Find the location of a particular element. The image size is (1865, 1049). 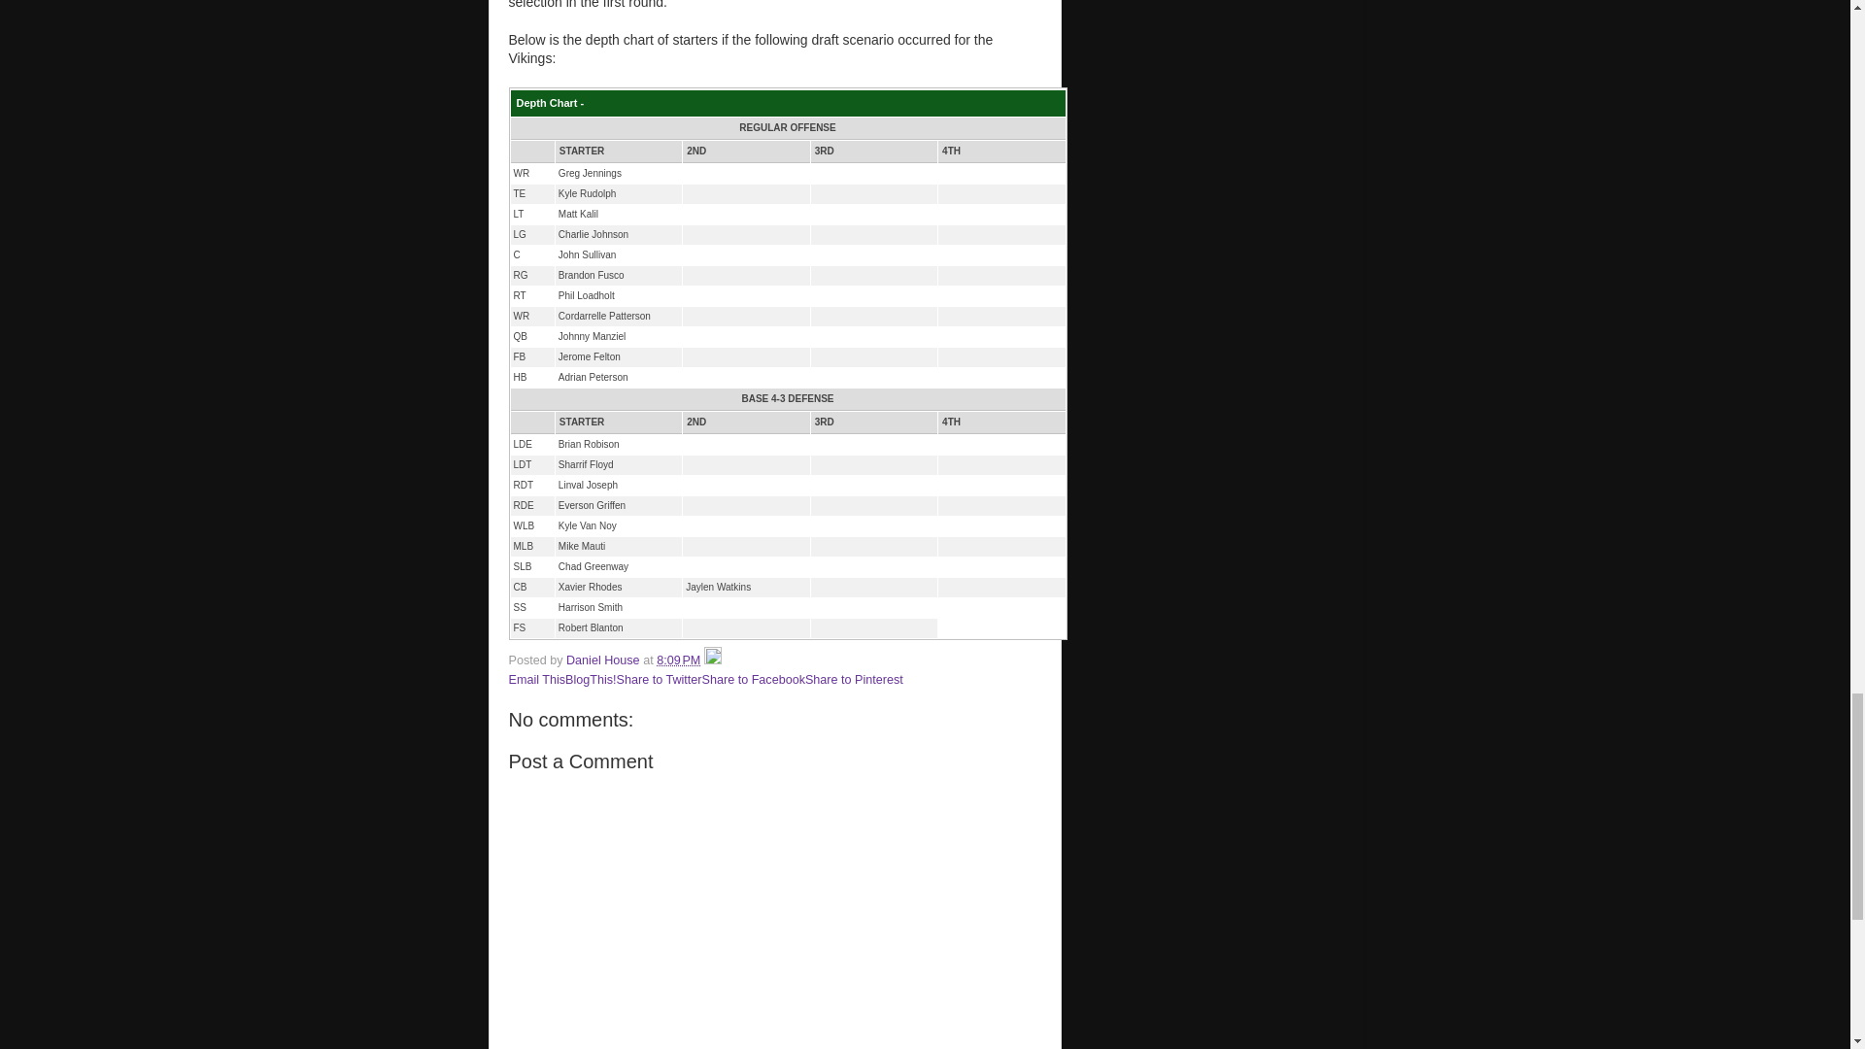

Daniel House is located at coordinates (604, 660).